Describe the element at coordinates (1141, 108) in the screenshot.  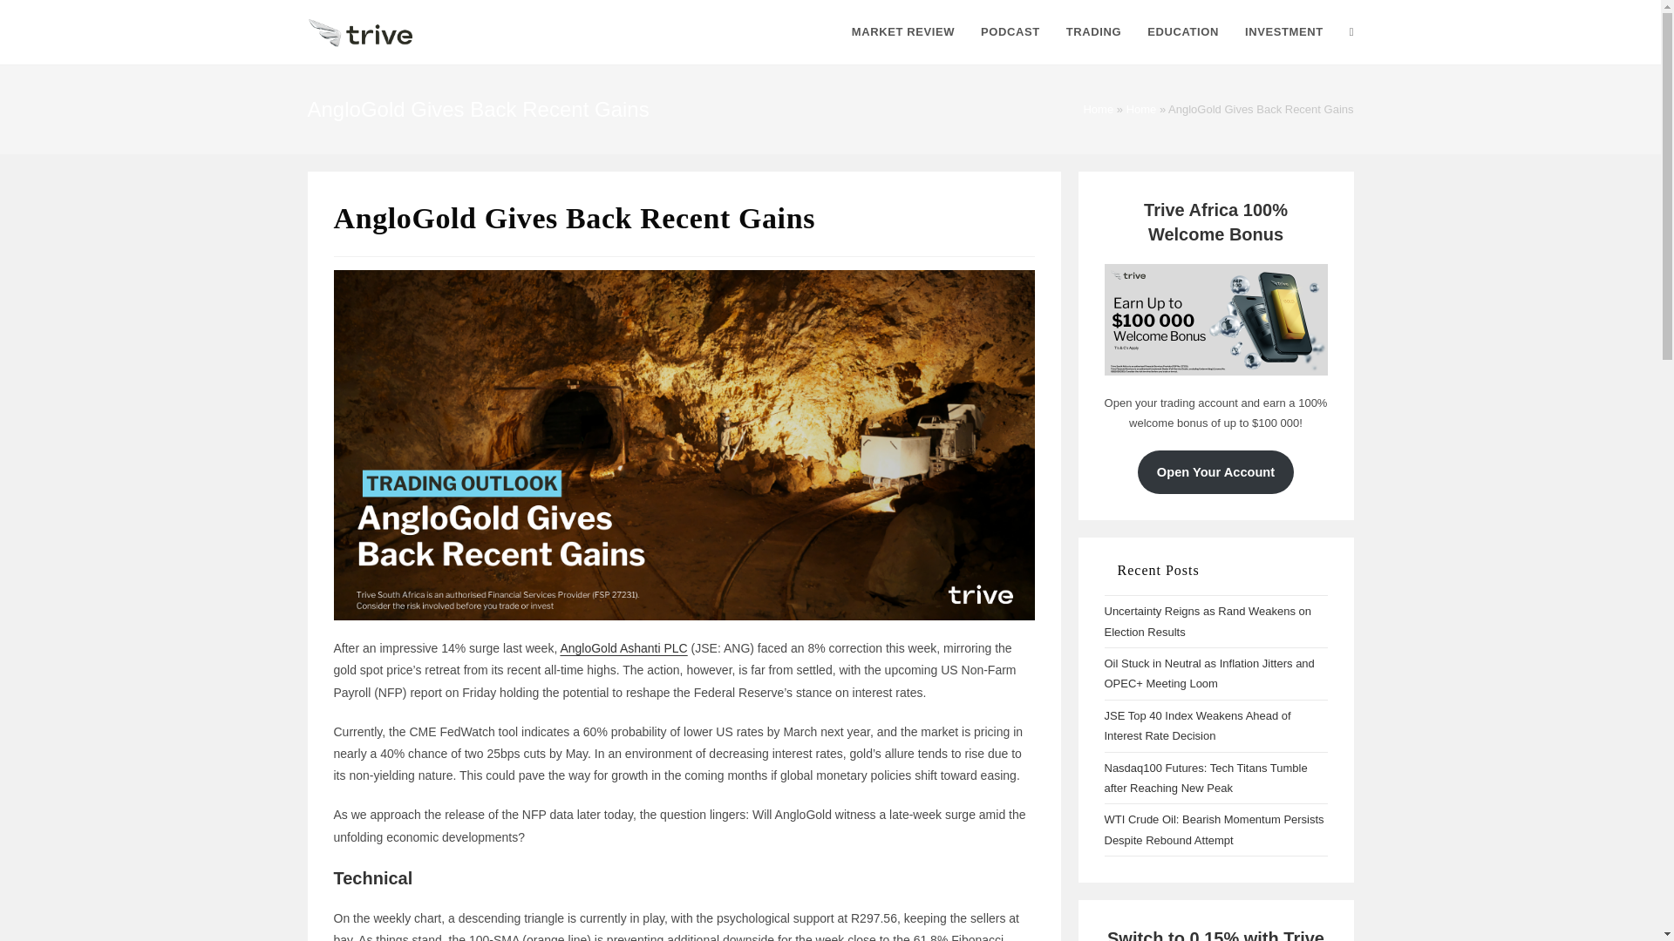
I see `Home` at that location.